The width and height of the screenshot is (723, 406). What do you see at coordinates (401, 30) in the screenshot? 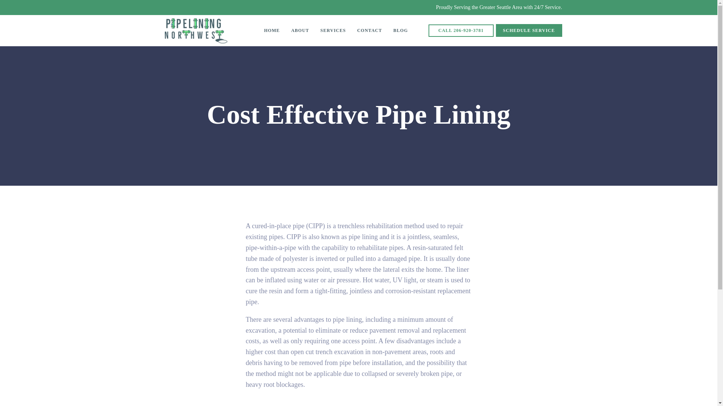
I see `BLOG` at bounding box center [401, 30].